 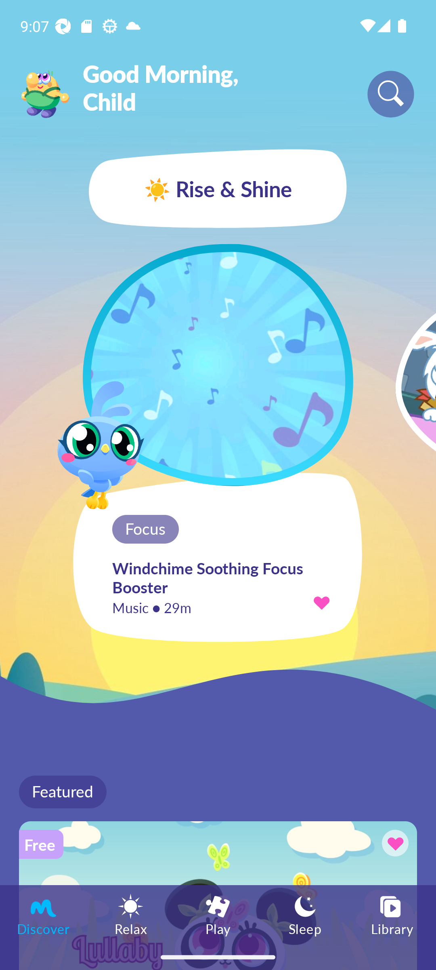 What do you see at coordinates (218, 914) in the screenshot?
I see `Play` at bounding box center [218, 914].